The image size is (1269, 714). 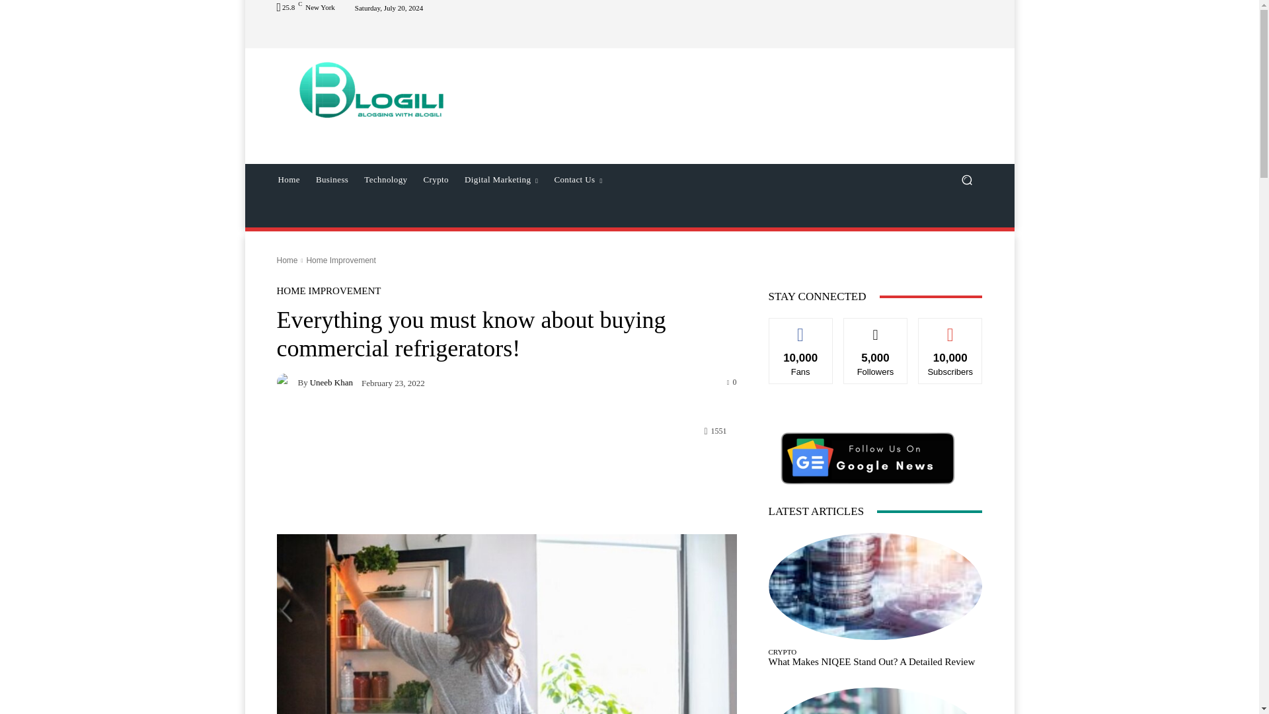 I want to click on HOME IMPROVEMENT, so click(x=328, y=291).